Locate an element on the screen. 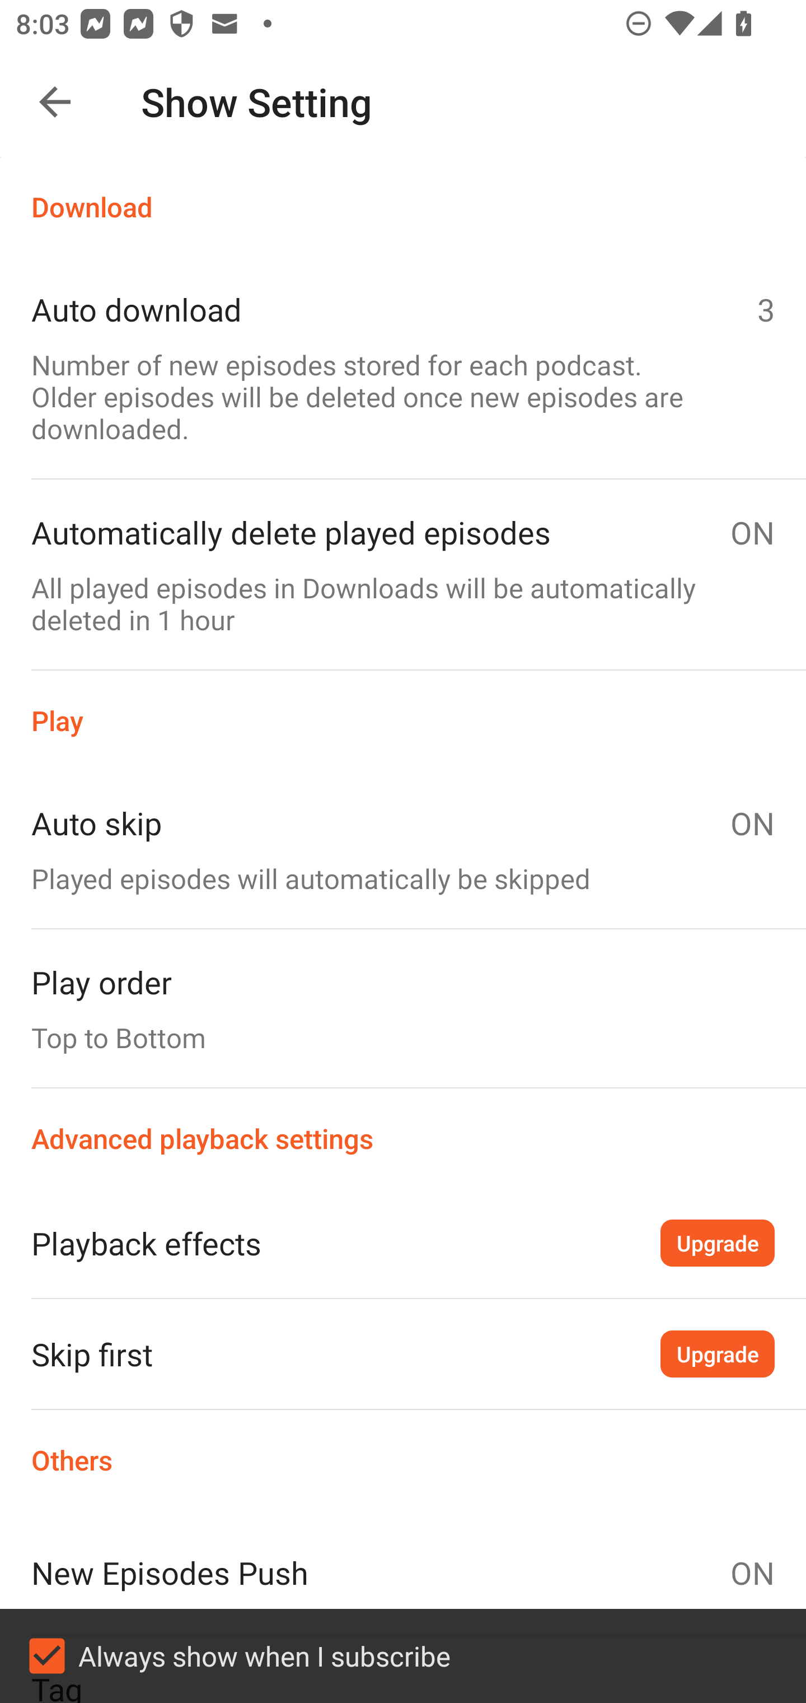 This screenshot has height=1703, width=806. Navigate up is located at coordinates (55, 102).